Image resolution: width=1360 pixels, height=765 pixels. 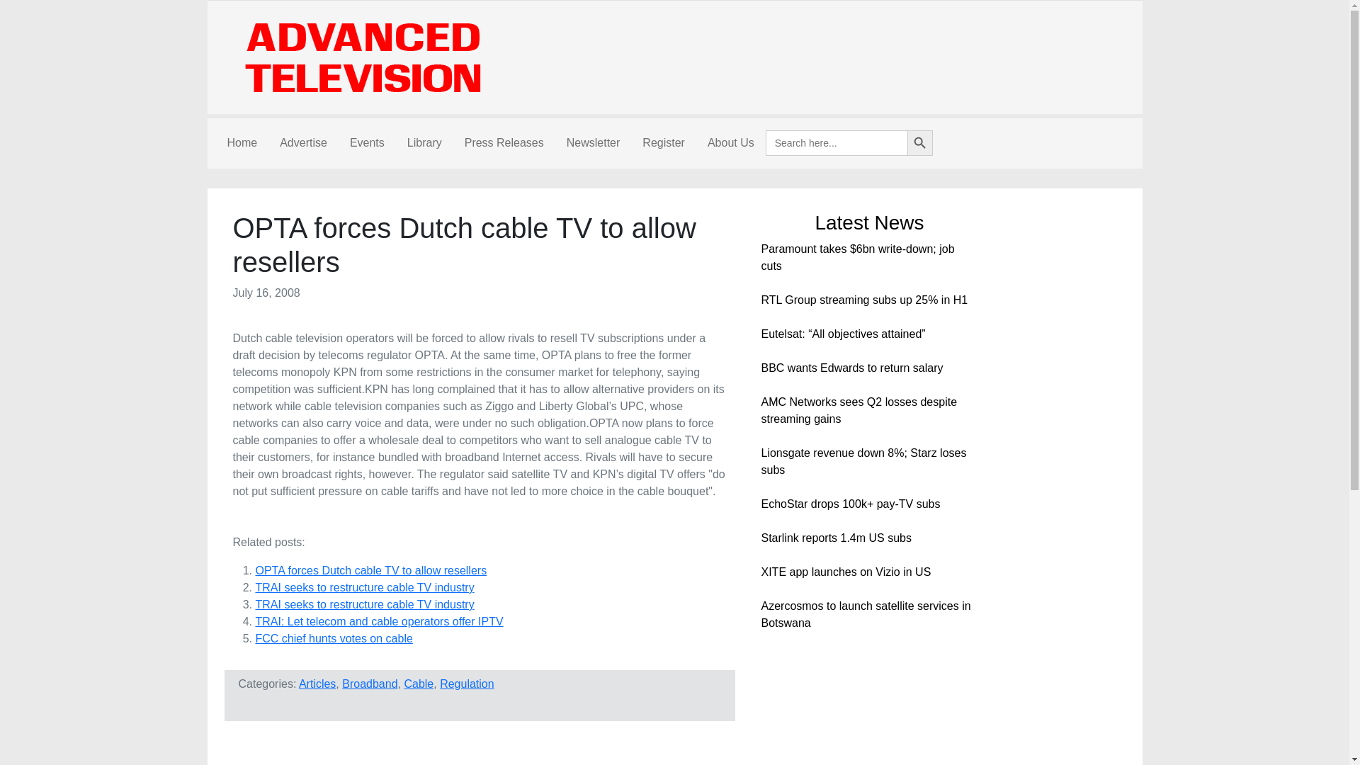 What do you see at coordinates (364, 603) in the screenshot?
I see `TRAI seeks to restructure cable TV industry` at bounding box center [364, 603].